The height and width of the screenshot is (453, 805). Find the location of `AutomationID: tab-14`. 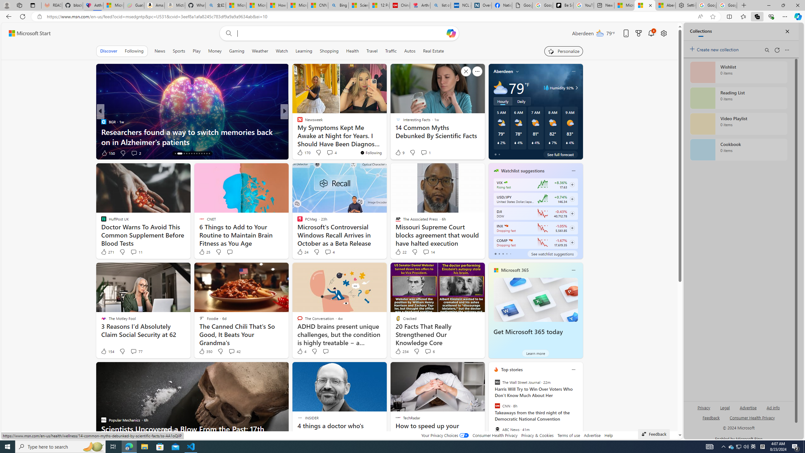

AutomationID: tab-14 is located at coordinates (175, 154).